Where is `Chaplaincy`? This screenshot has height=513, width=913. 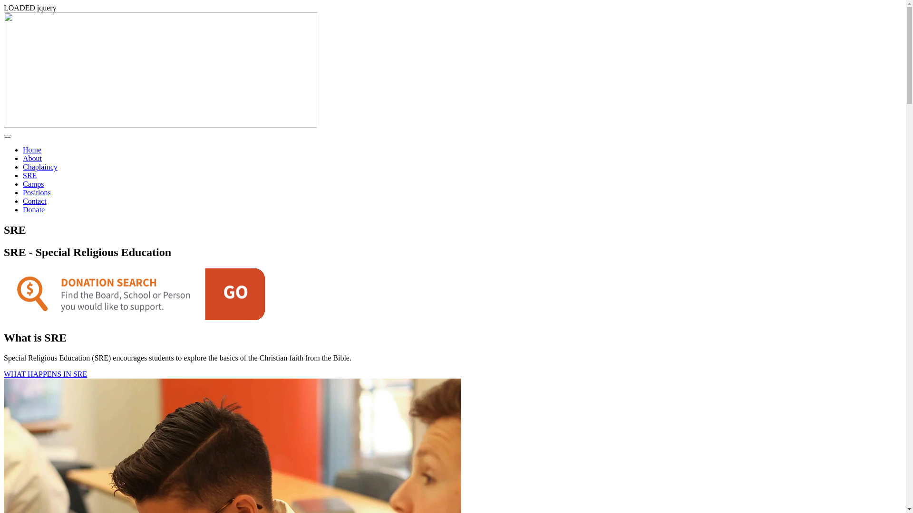
Chaplaincy is located at coordinates (40, 167).